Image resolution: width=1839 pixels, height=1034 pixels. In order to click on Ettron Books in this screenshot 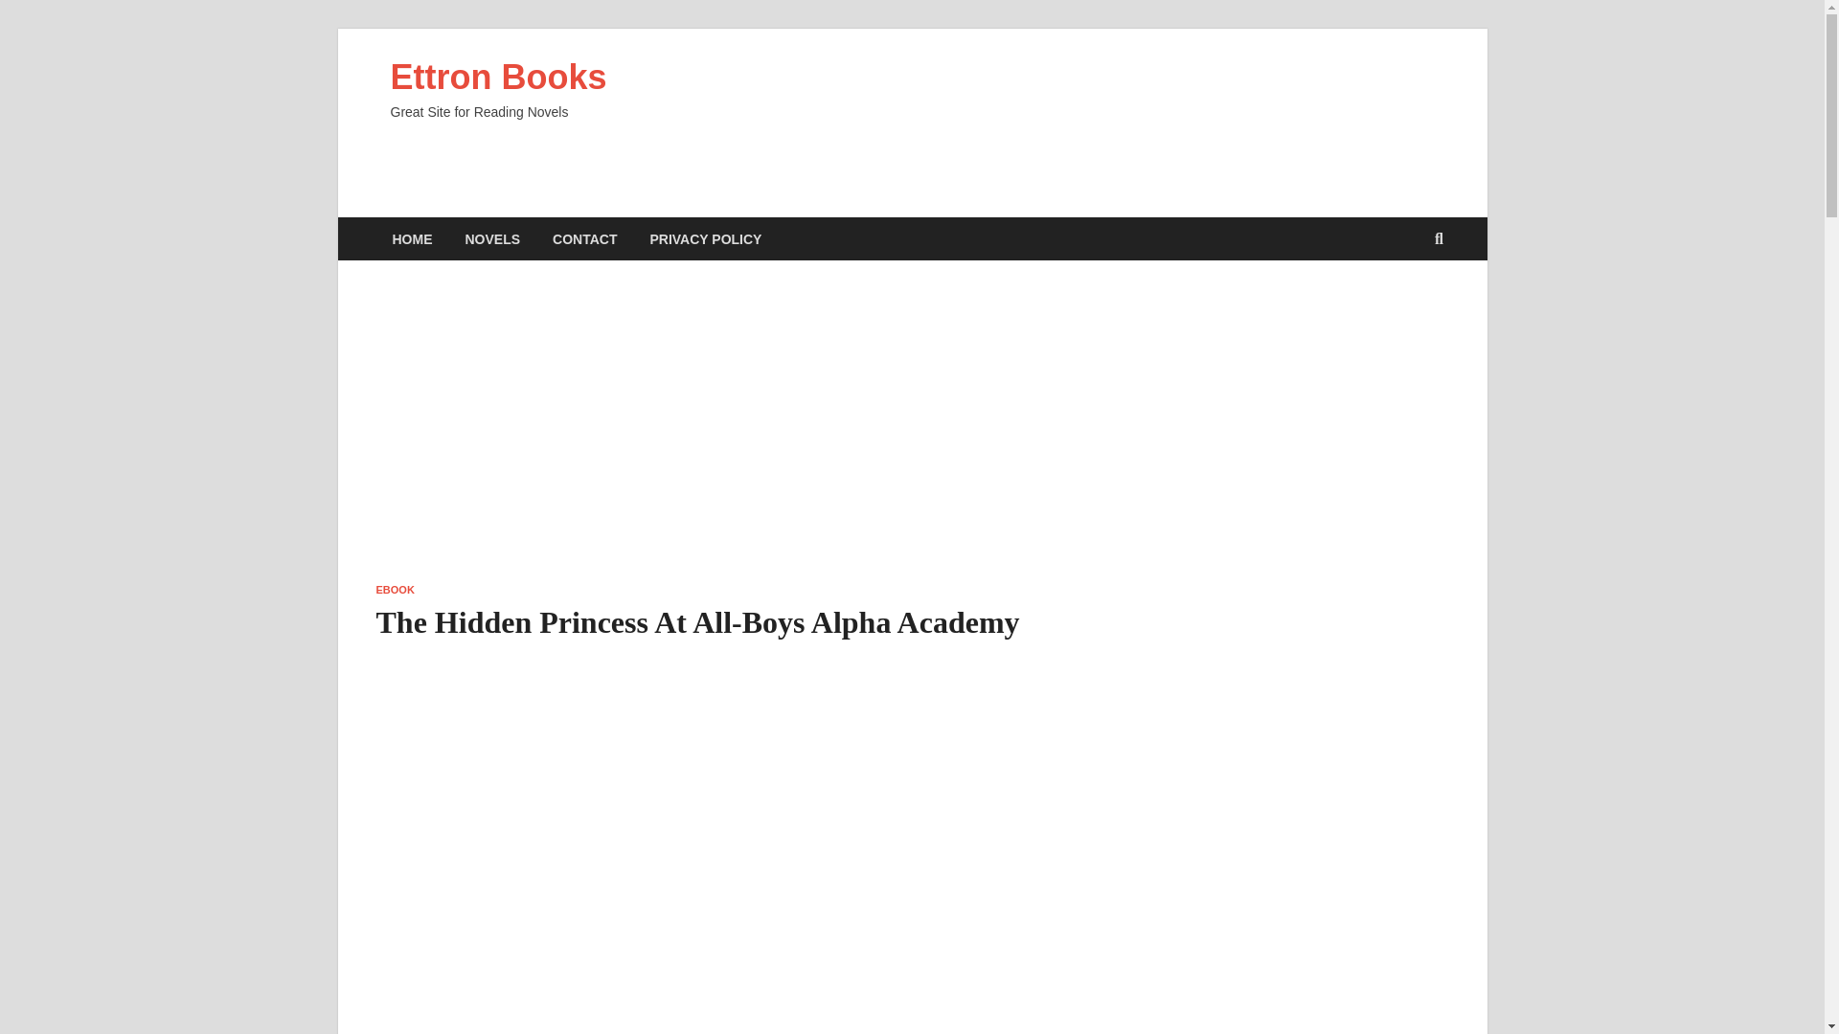, I will do `click(498, 77)`.